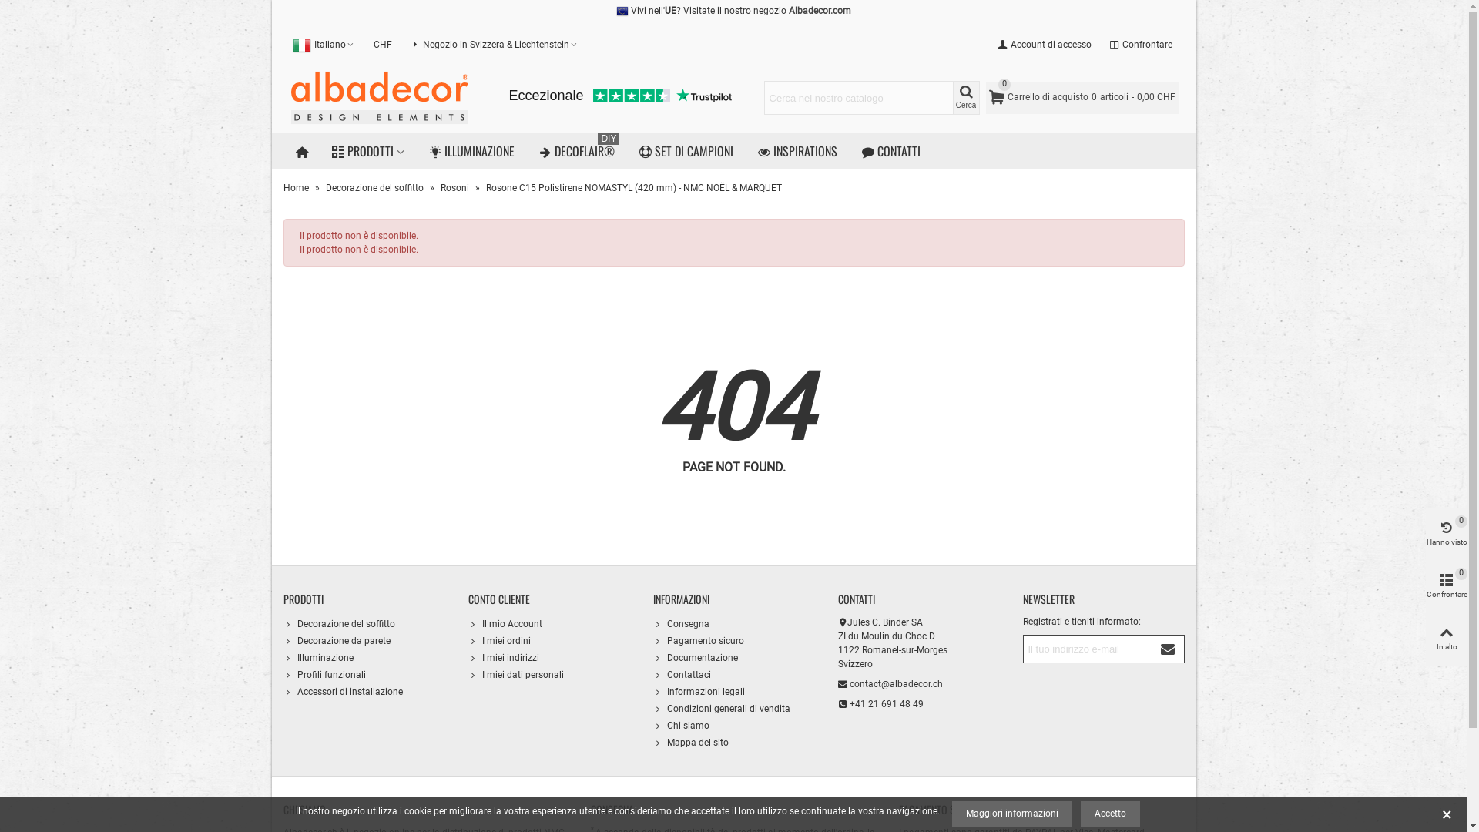 The image size is (1479, 832). What do you see at coordinates (380, 98) in the screenshot?
I see `Albadecor` at bounding box center [380, 98].